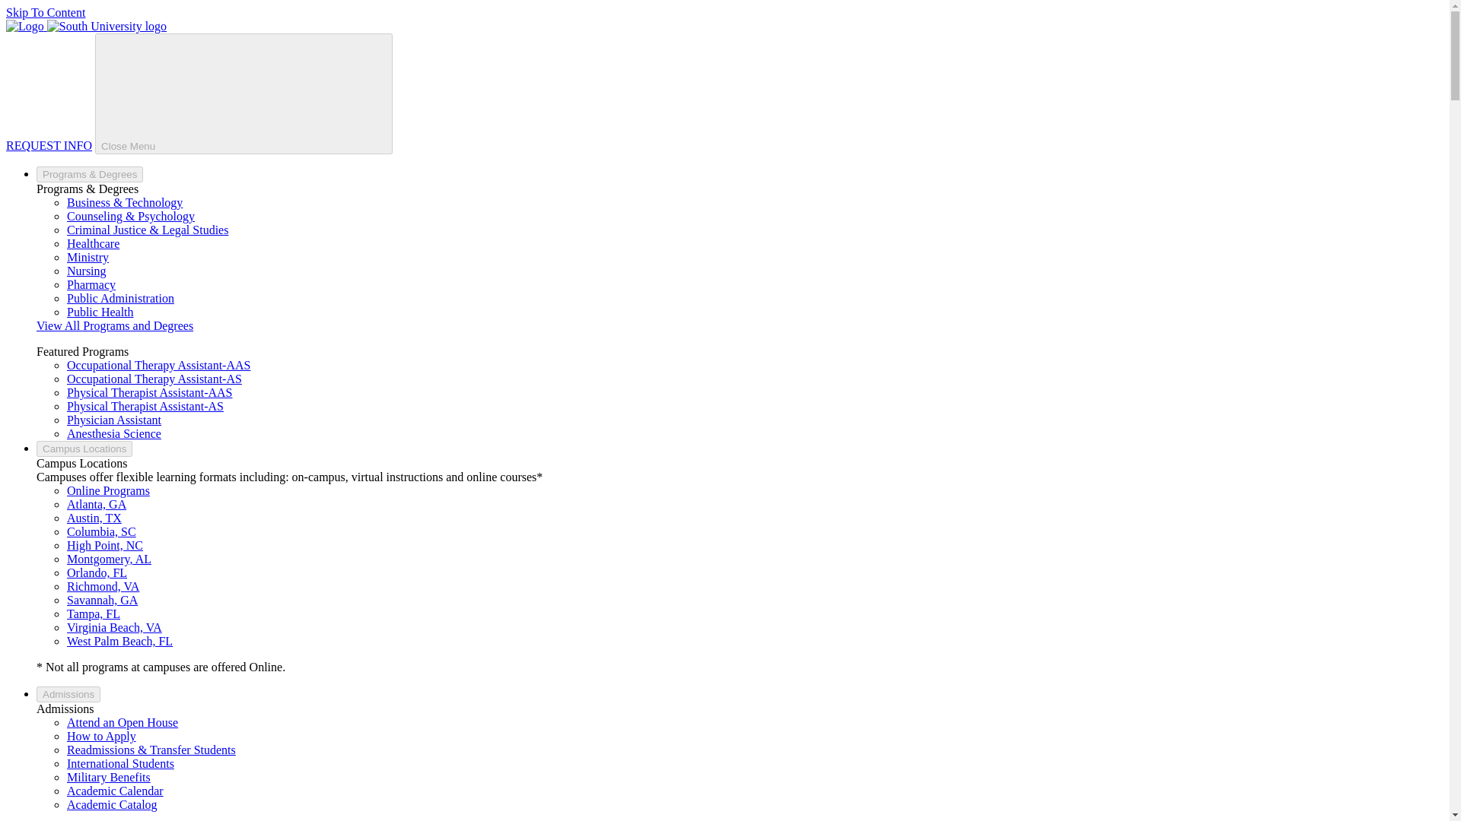 This screenshot has width=1461, height=821. What do you see at coordinates (114, 325) in the screenshot?
I see `View All Programs and Degrees` at bounding box center [114, 325].